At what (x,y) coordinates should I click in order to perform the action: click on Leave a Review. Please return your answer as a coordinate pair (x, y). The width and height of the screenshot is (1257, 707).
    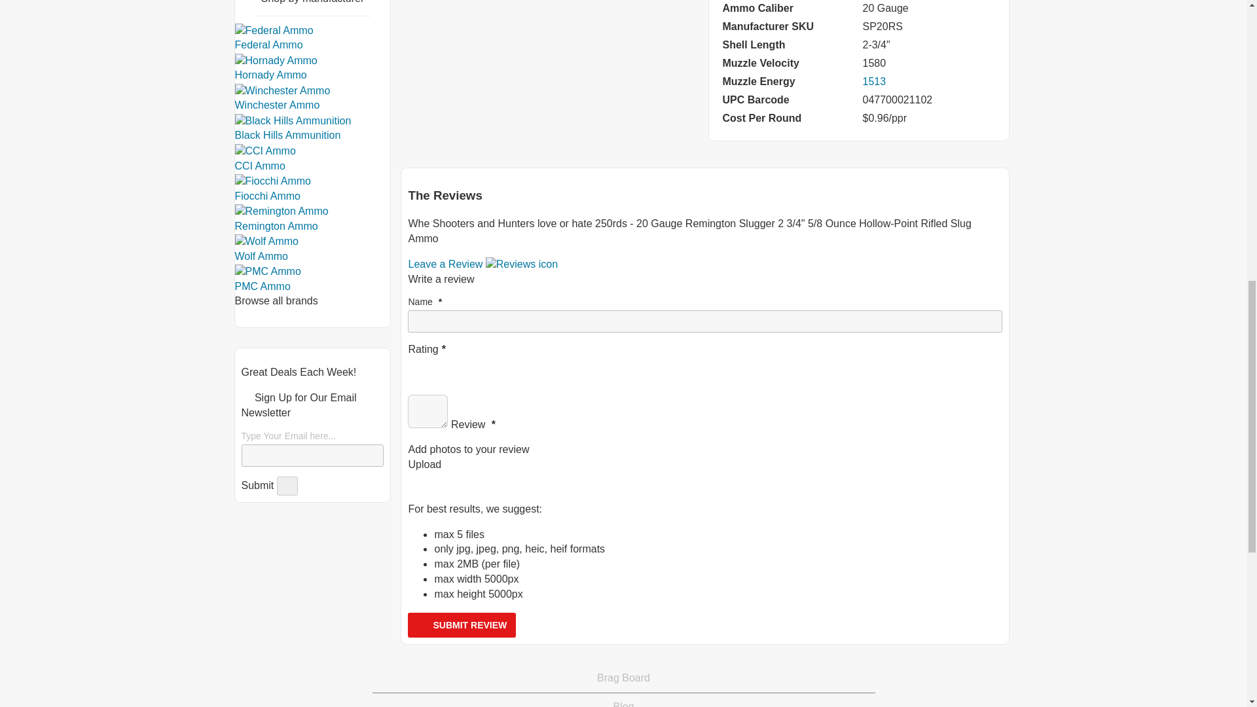
    Looking at the image, I should click on (483, 264).